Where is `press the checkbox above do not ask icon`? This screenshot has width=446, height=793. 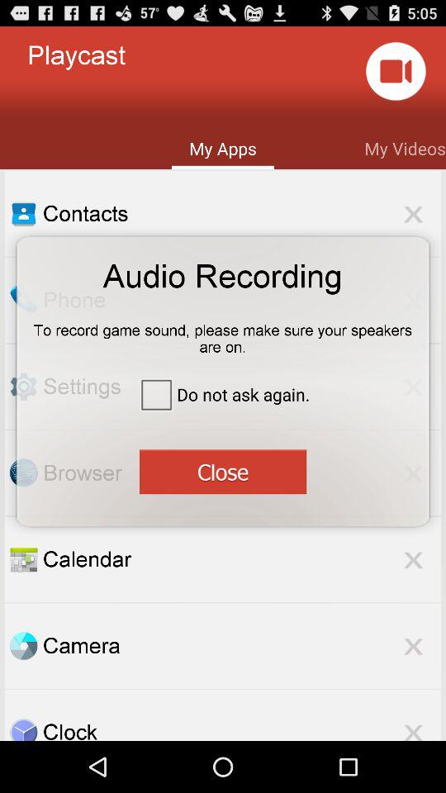 press the checkbox above do not ask icon is located at coordinates (223, 333).